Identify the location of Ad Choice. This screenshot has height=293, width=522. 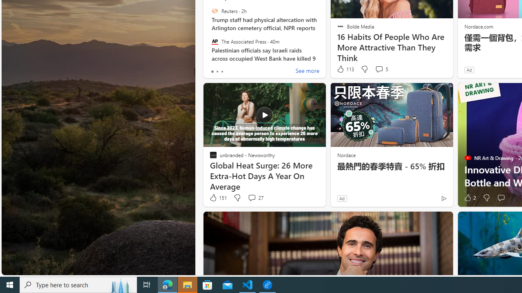
(444, 198).